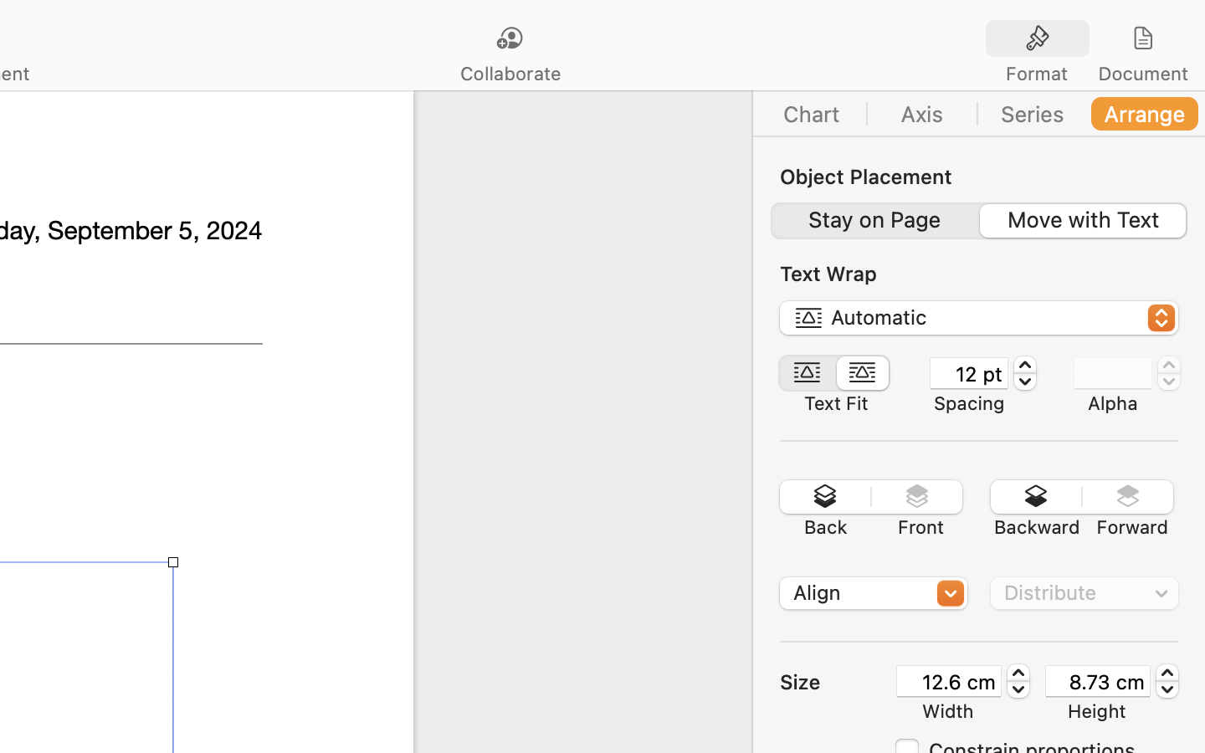 This screenshot has height=753, width=1205. What do you see at coordinates (1097, 711) in the screenshot?
I see `Height` at bounding box center [1097, 711].